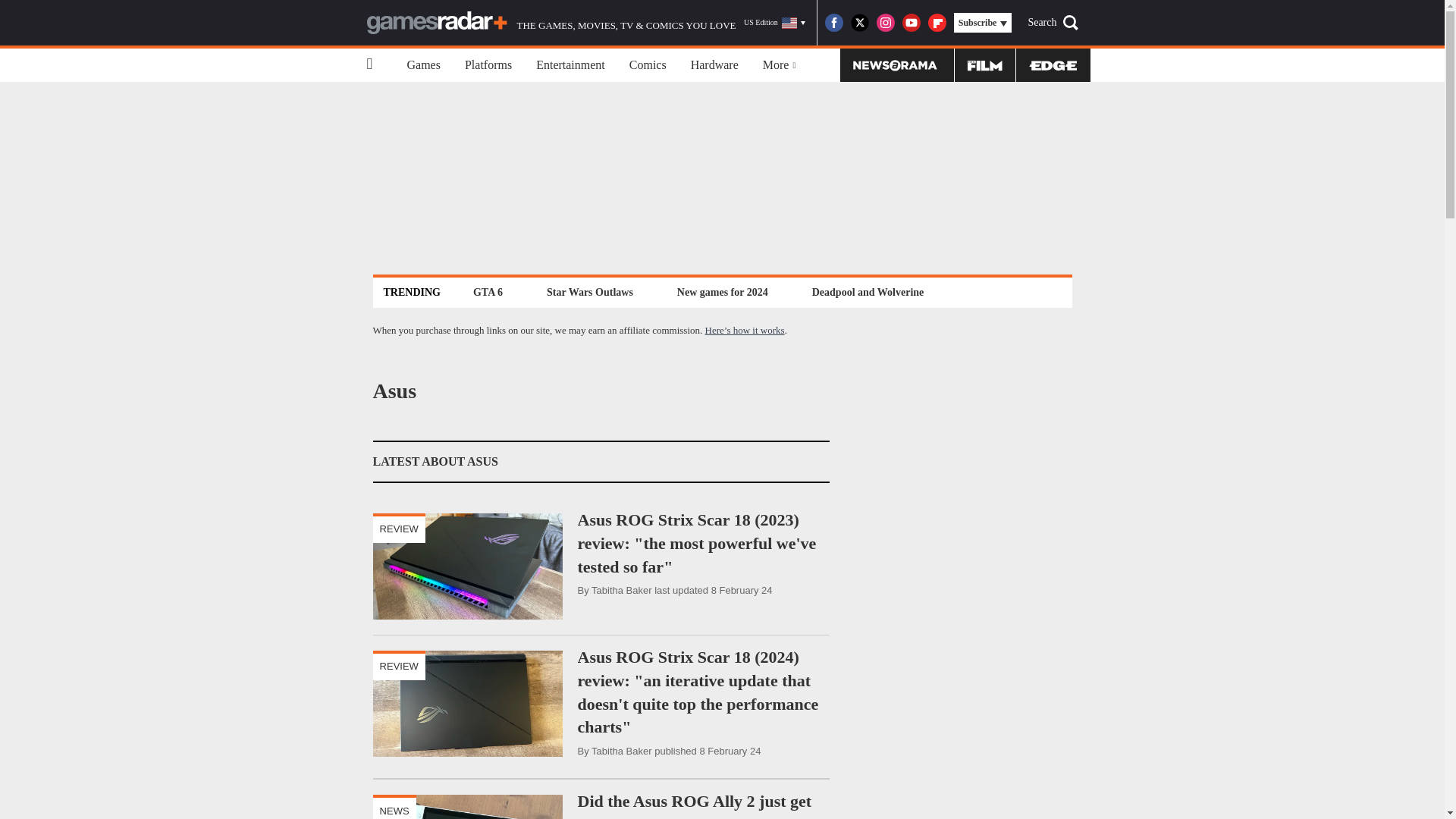 The image size is (1456, 819). Describe the element at coordinates (570, 65) in the screenshot. I see `Entertainment` at that location.